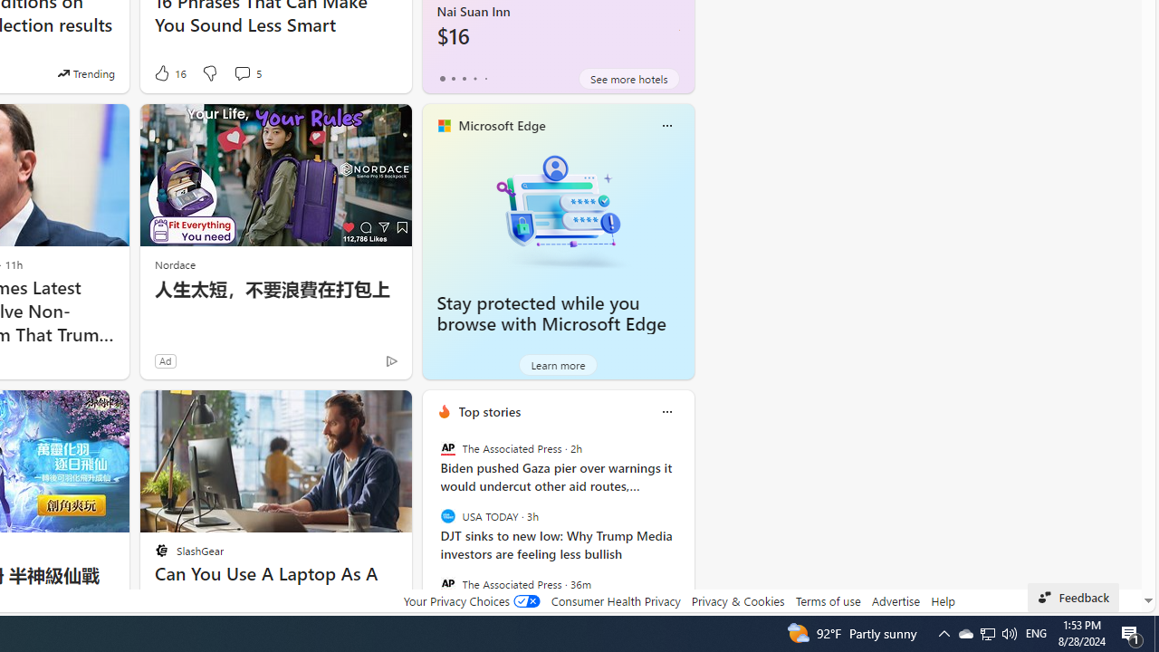 The image size is (1159, 652). Describe the element at coordinates (485, 78) in the screenshot. I see `tab-4` at that location.